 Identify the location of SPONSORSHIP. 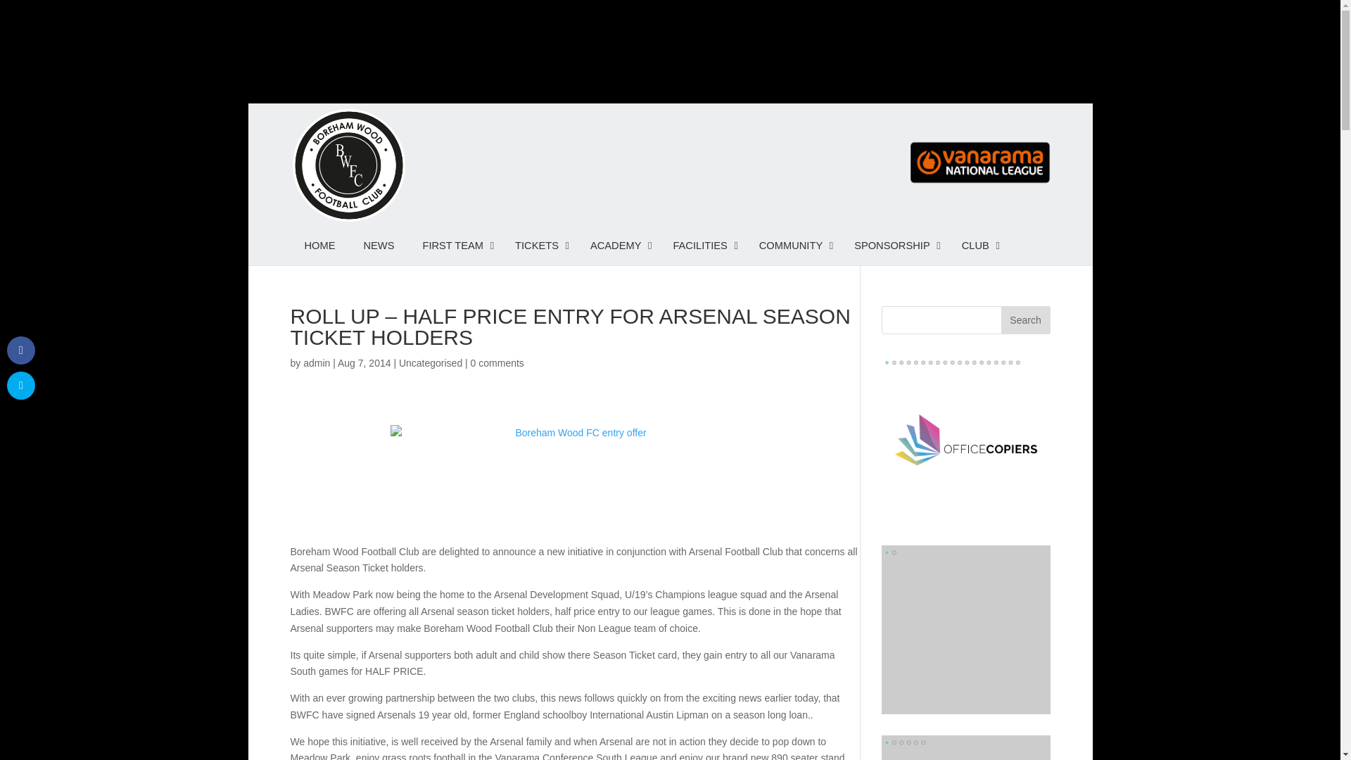
(894, 245).